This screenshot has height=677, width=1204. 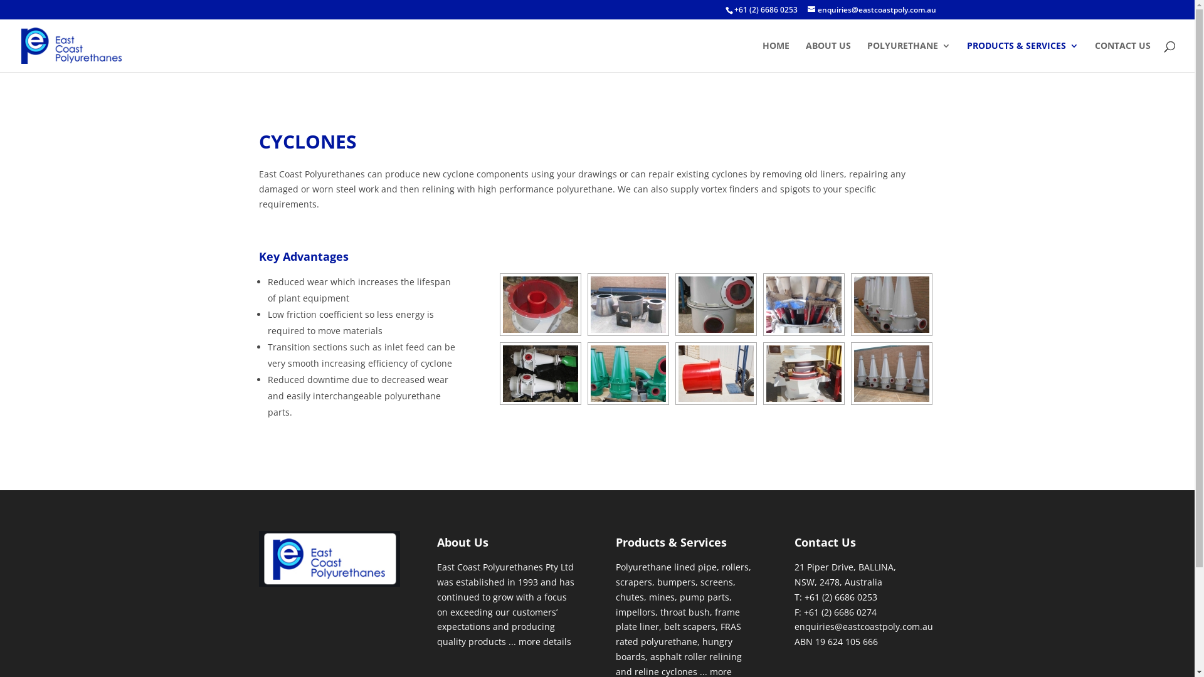 What do you see at coordinates (804, 374) in the screenshot?
I see `refurbished cyclone` at bounding box center [804, 374].